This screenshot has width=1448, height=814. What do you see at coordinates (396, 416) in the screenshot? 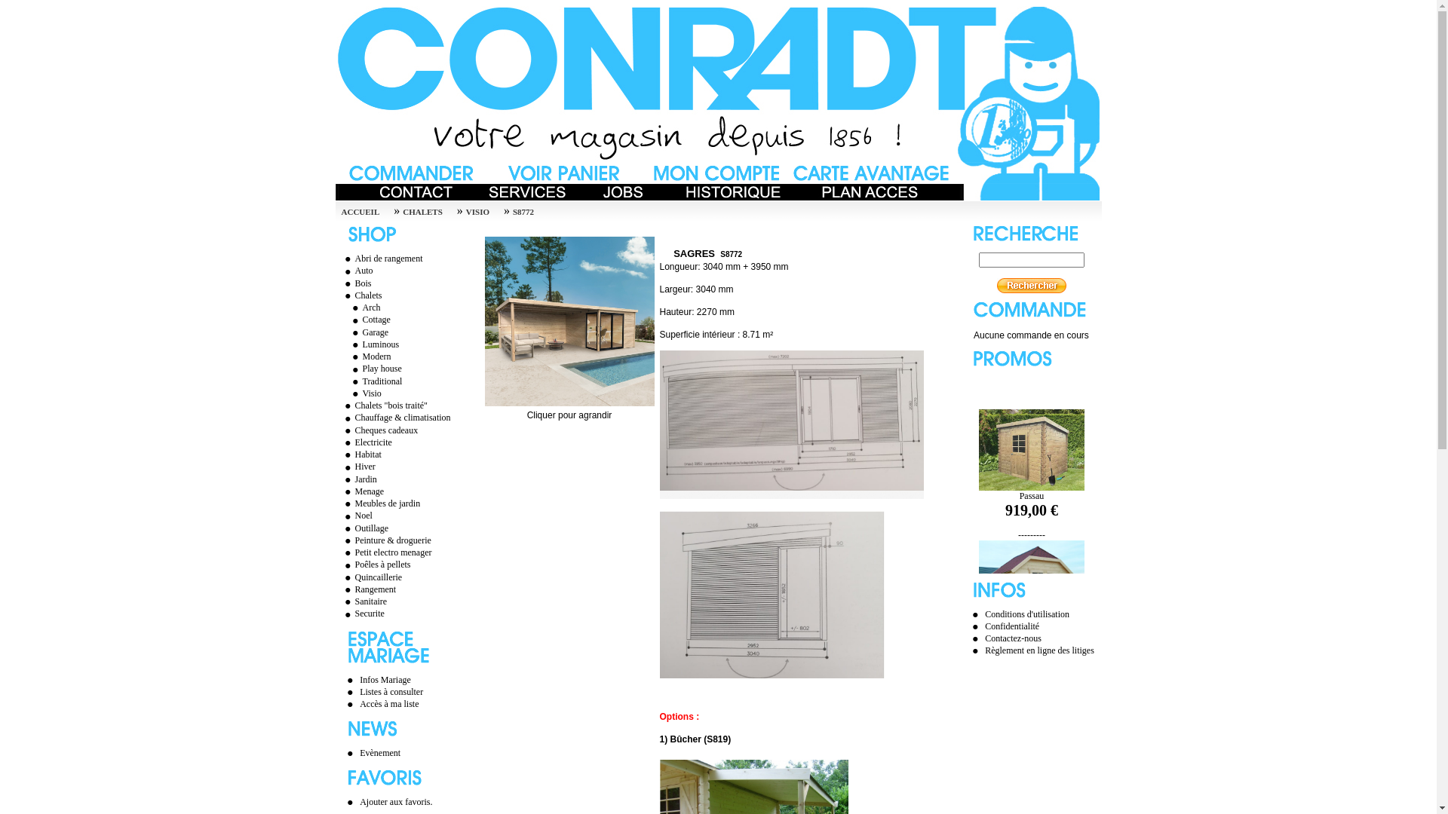
I see `Chauffage & climatisation` at bounding box center [396, 416].